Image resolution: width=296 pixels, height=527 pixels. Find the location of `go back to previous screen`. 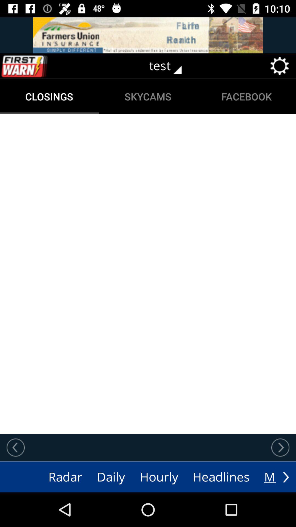

go back to previous screen is located at coordinates (16, 447).